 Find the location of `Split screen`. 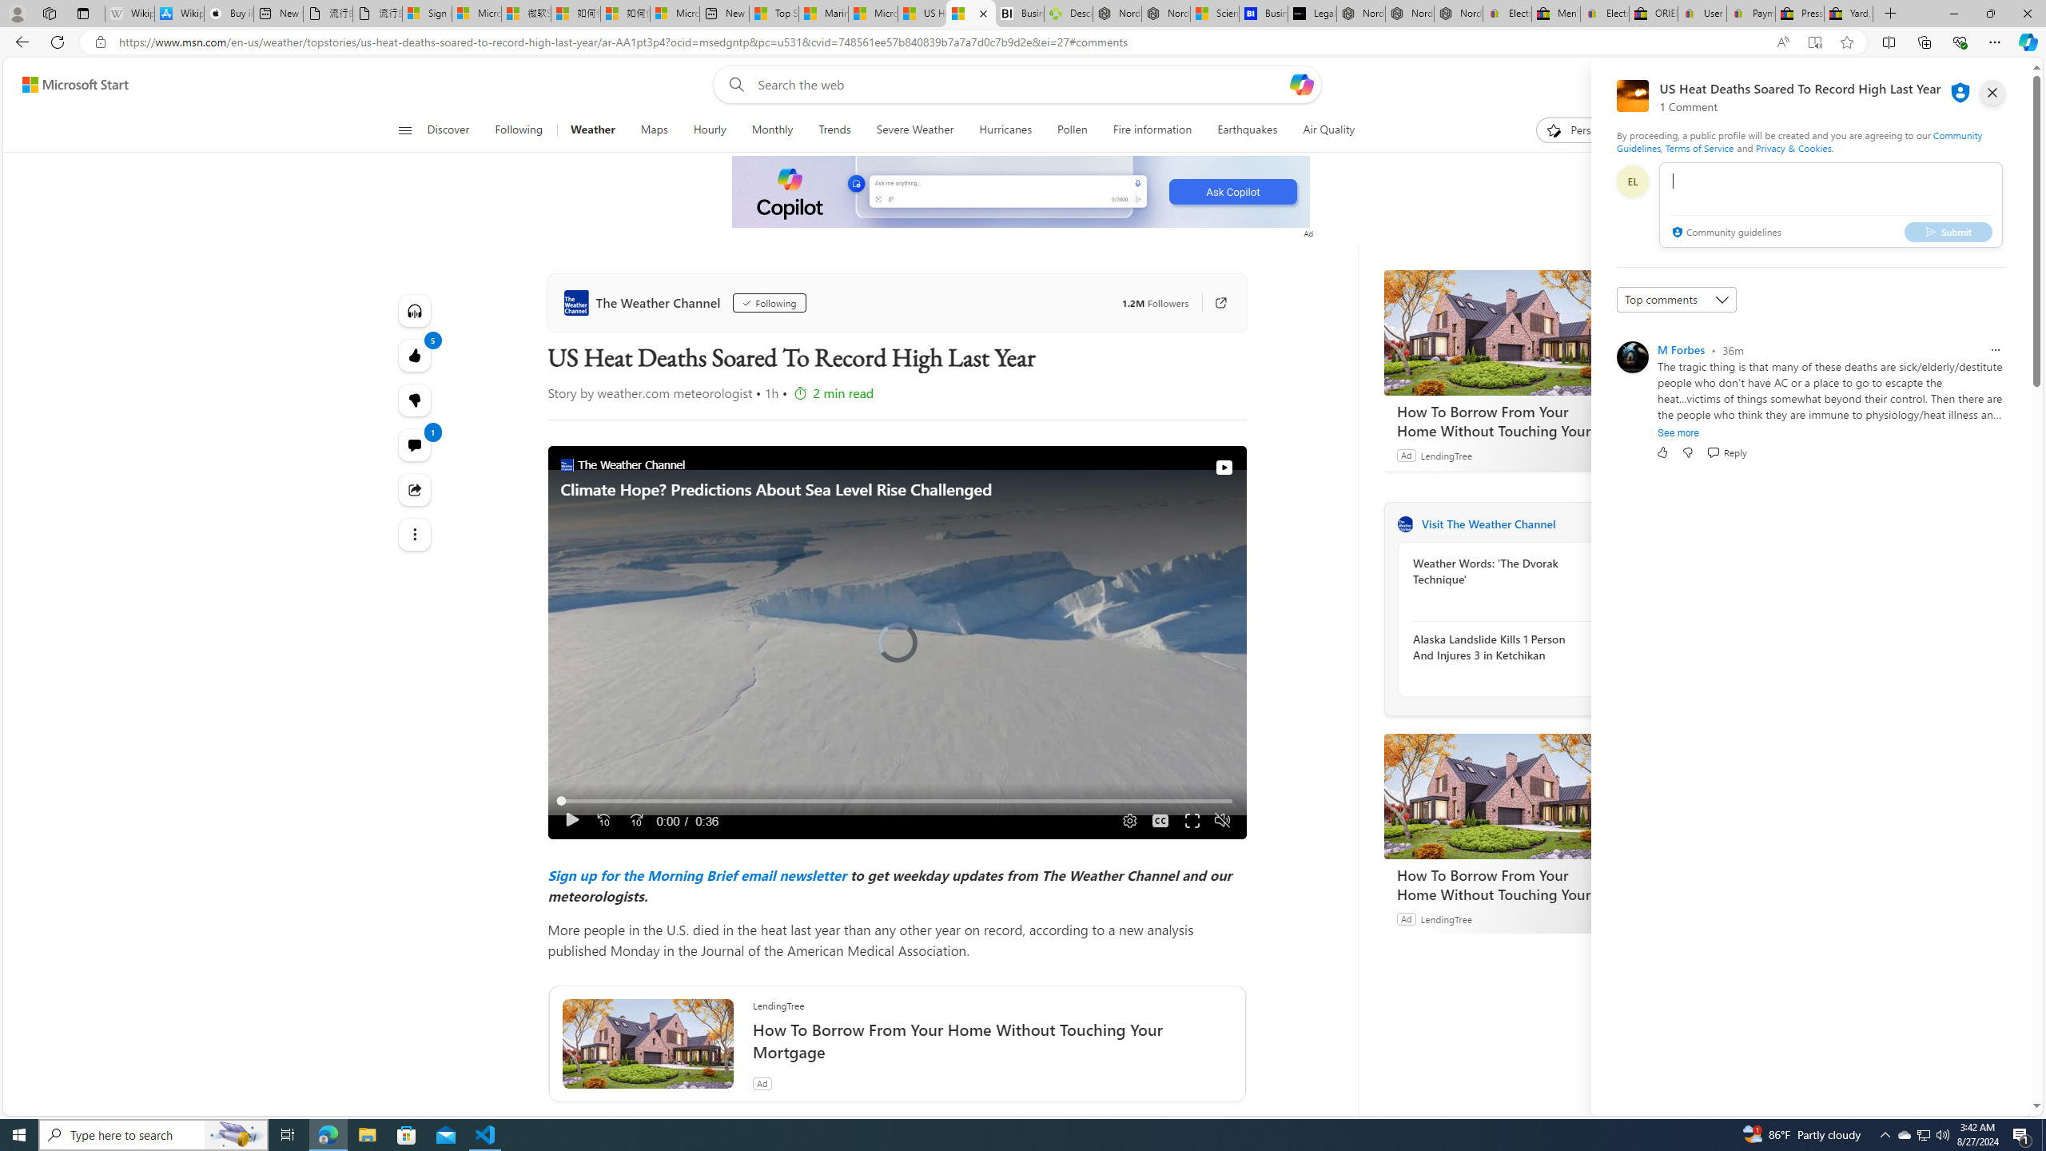

Split screen is located at coordinates (1889, 42).